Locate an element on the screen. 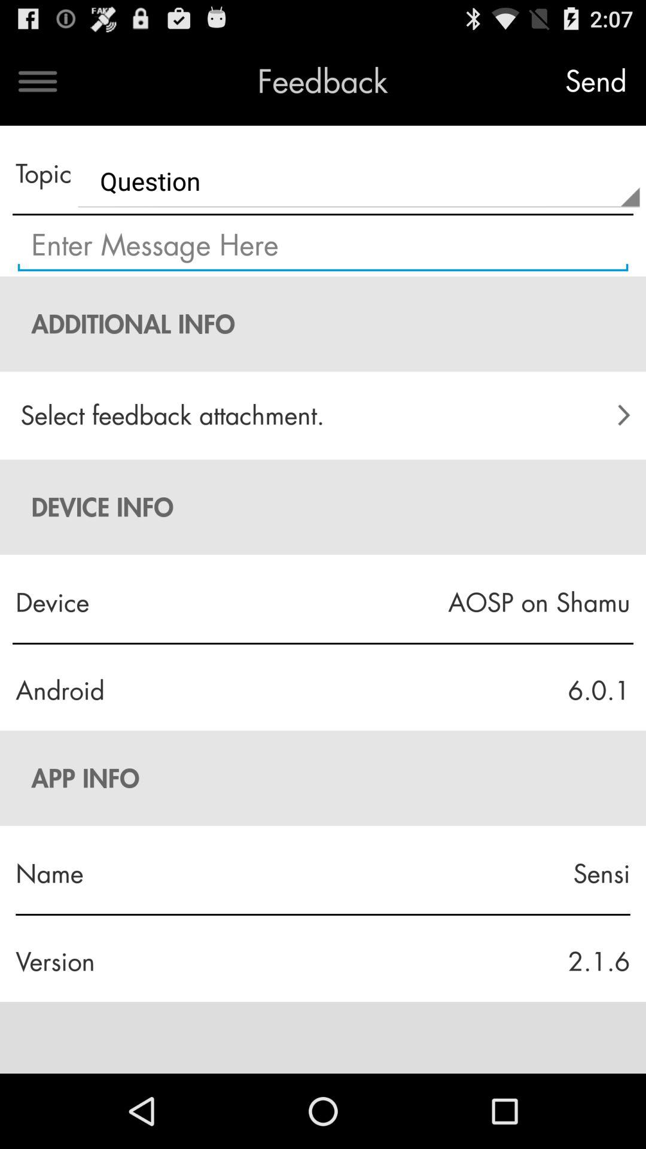 The height and width of the screenshot is (1149, 646). select the item at the top right corner is located at coordinates (596, 81).